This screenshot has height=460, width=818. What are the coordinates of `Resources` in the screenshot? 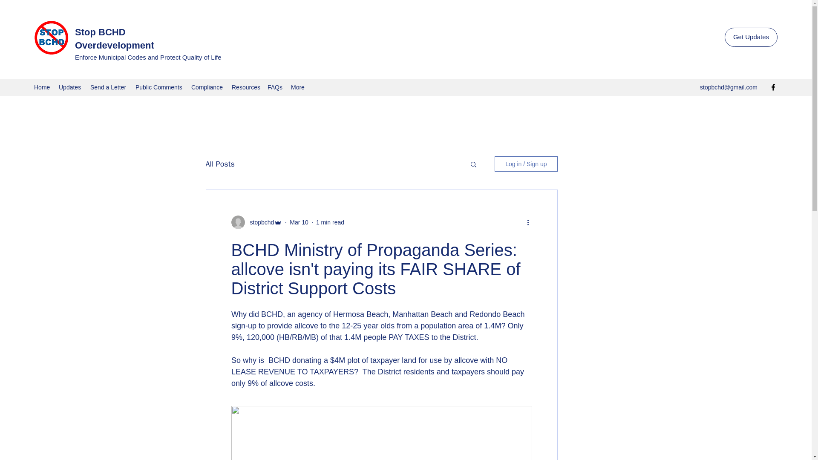 It's located at (245, 87).